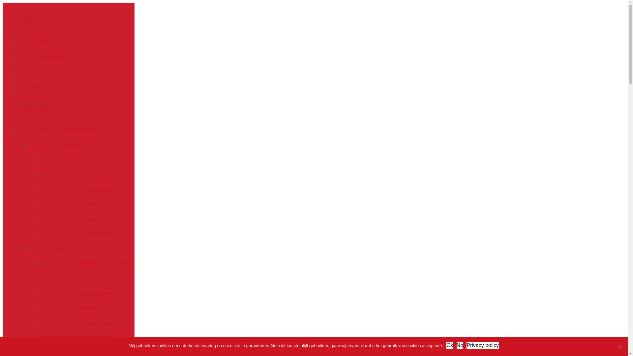  What do you see at coordinates (83, 293) in the screenshot?
I see `Prefab. Hoeken BX` at bounding box center [83, 293].